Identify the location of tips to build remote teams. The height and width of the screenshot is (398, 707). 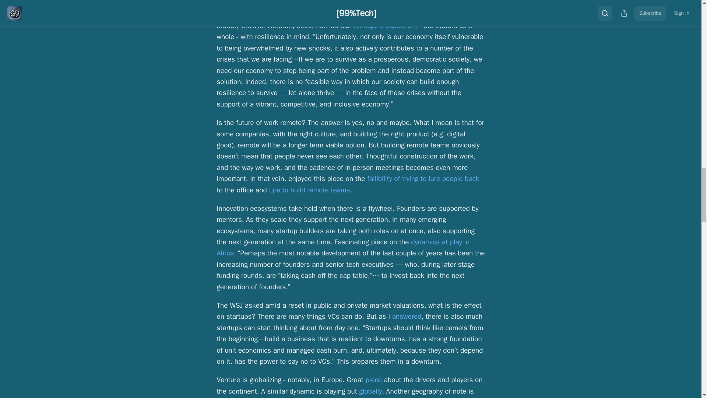
(309, 190).